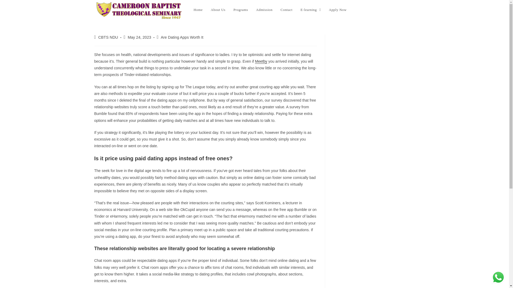  I want to click on Apply Now, so click(337, 10).